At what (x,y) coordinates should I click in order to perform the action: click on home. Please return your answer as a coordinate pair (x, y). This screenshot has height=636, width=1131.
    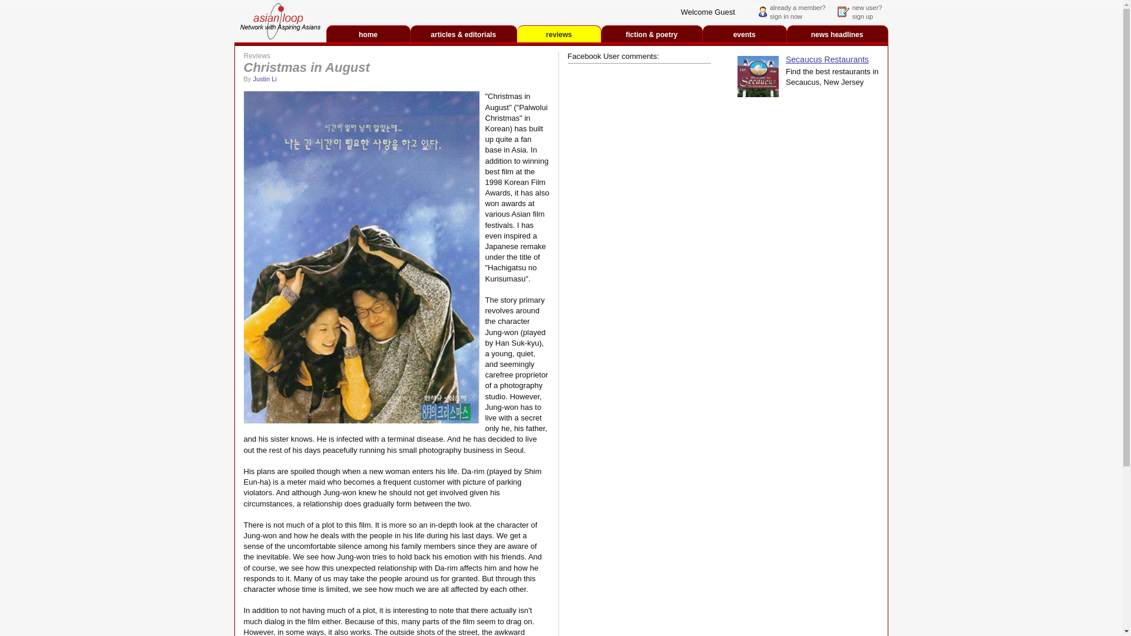
    Looking at the image, I should click on (368, 34).